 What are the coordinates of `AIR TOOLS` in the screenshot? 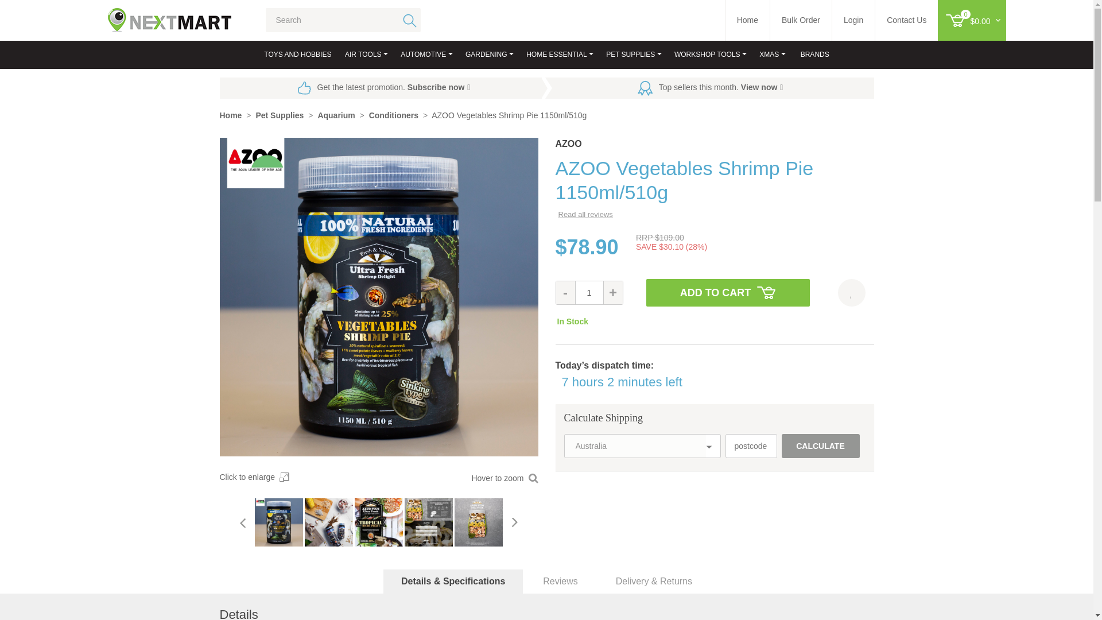 It's located at (363, 55).